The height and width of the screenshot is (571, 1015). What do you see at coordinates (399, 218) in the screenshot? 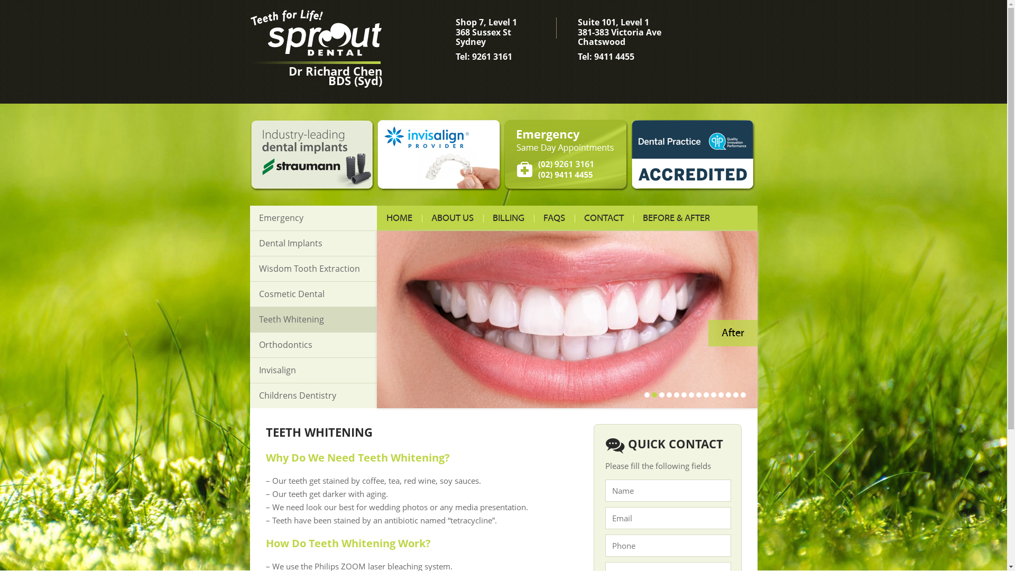
I see `HOME` at bounding box center [399, 218].